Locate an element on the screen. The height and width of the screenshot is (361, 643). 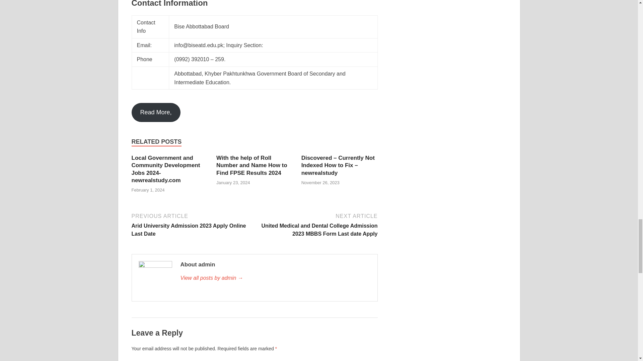
Read More, is located at coordinates (155, 112).